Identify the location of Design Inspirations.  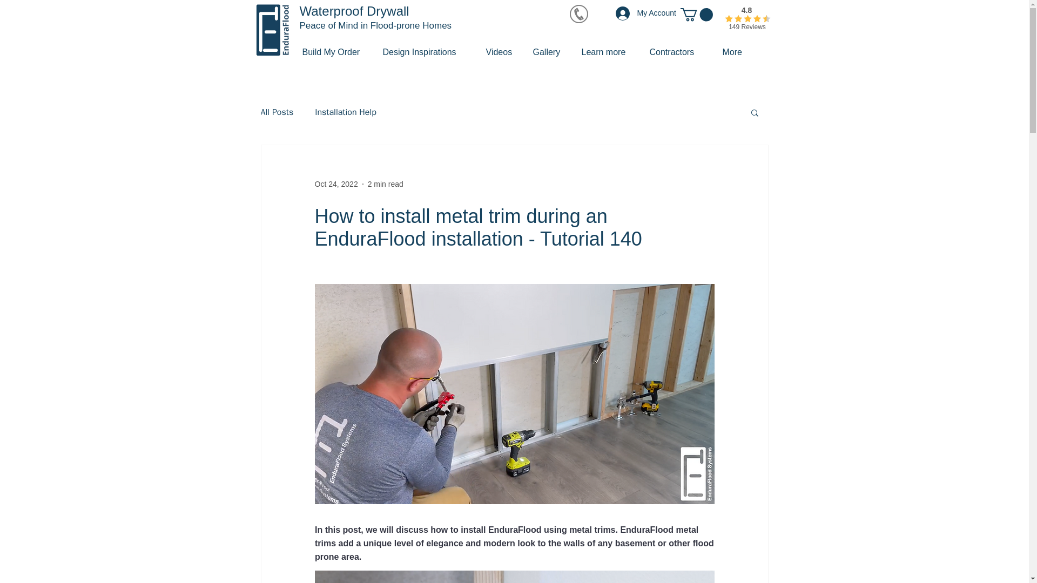
(426, 52).